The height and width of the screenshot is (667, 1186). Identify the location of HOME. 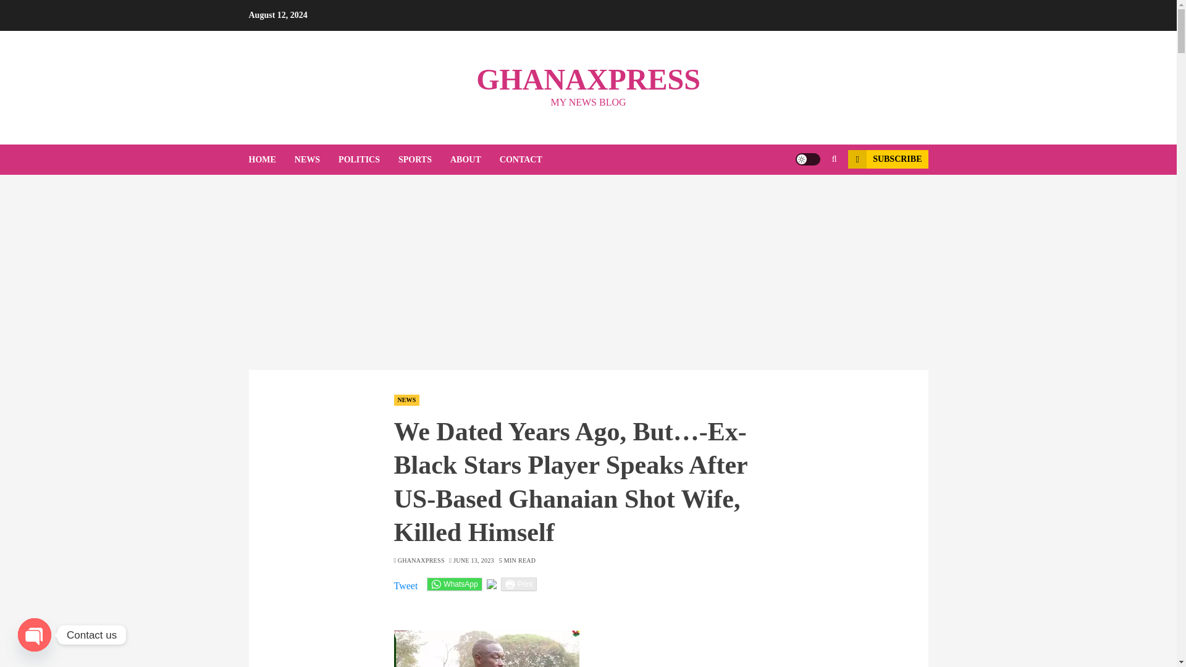
(271, 159).